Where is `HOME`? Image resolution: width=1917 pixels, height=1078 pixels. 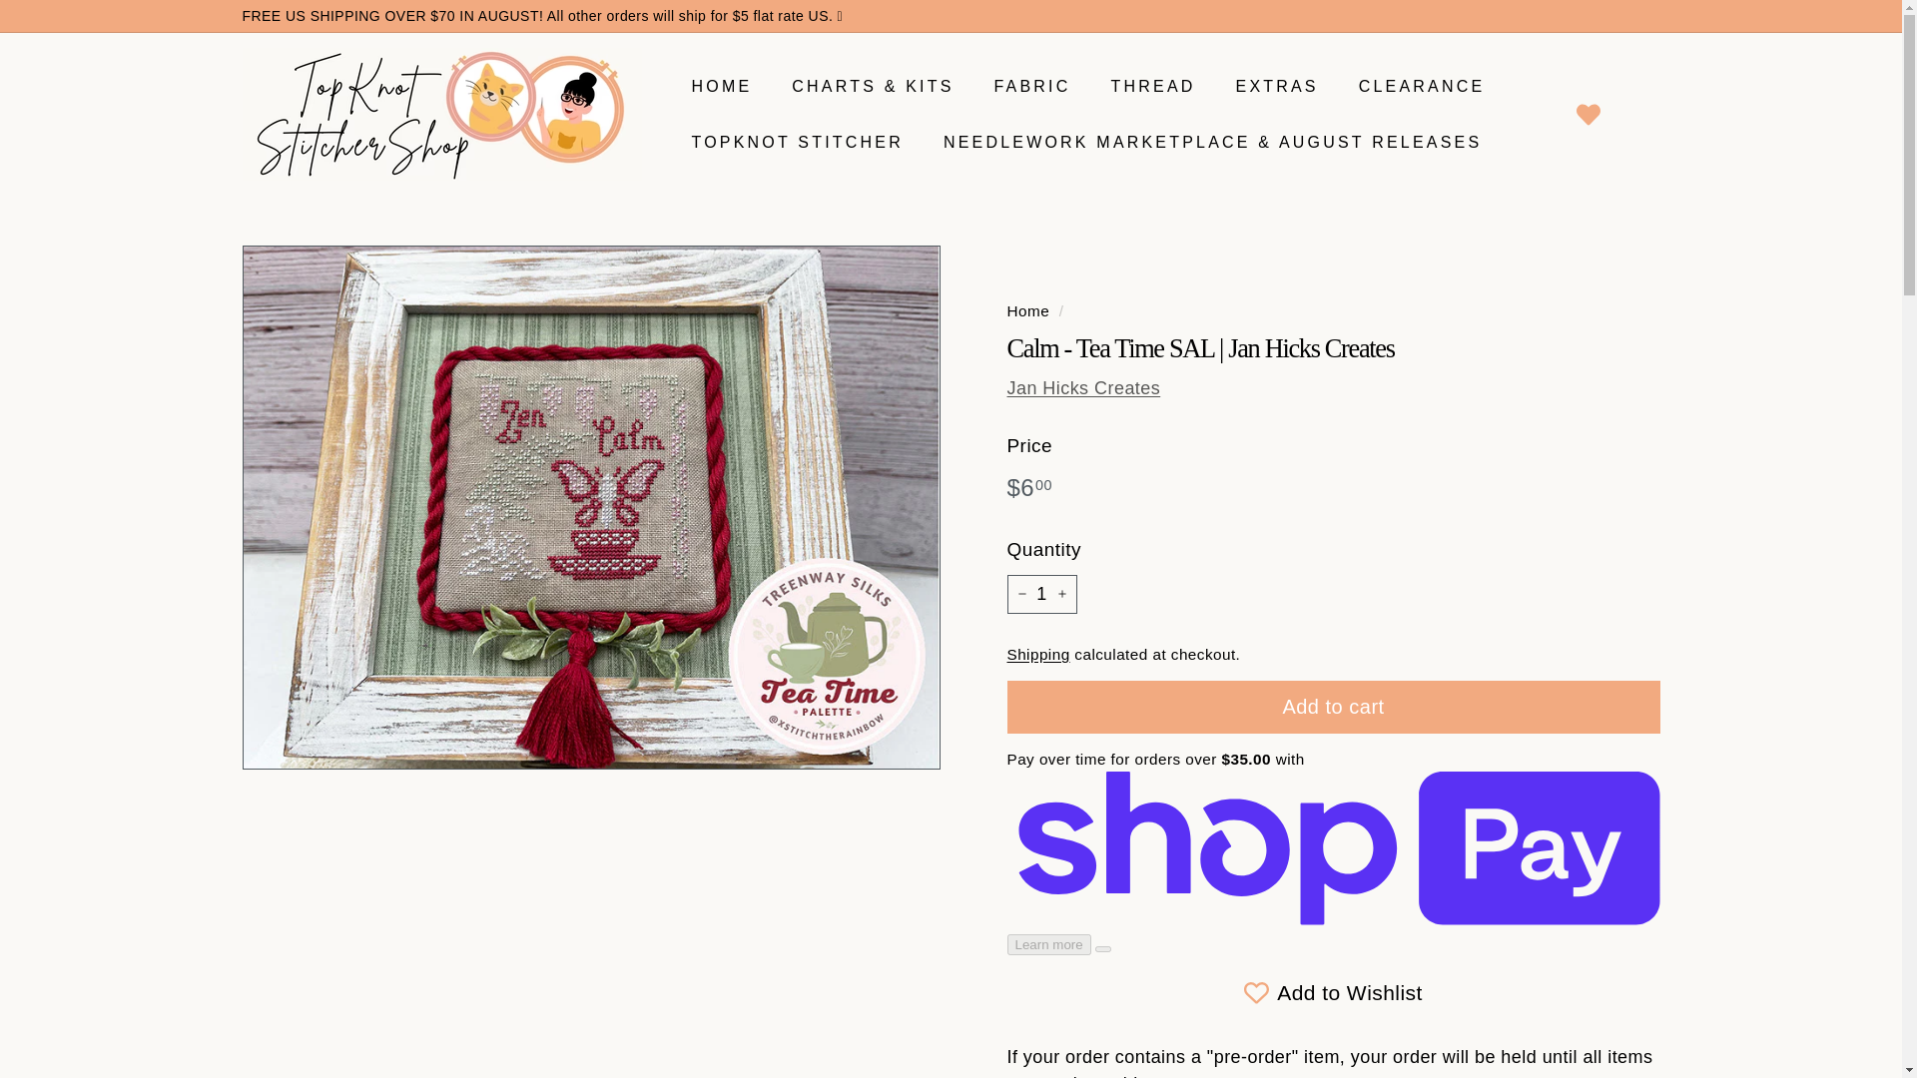 HOME is located at coordinates (721, 86).